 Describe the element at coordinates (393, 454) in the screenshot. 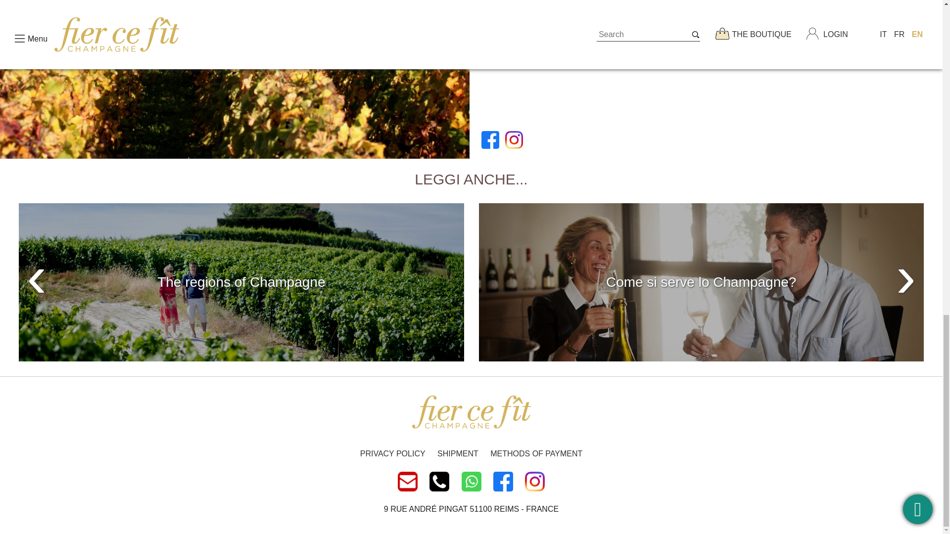

I see `PRIVACY POLICY` at that location.